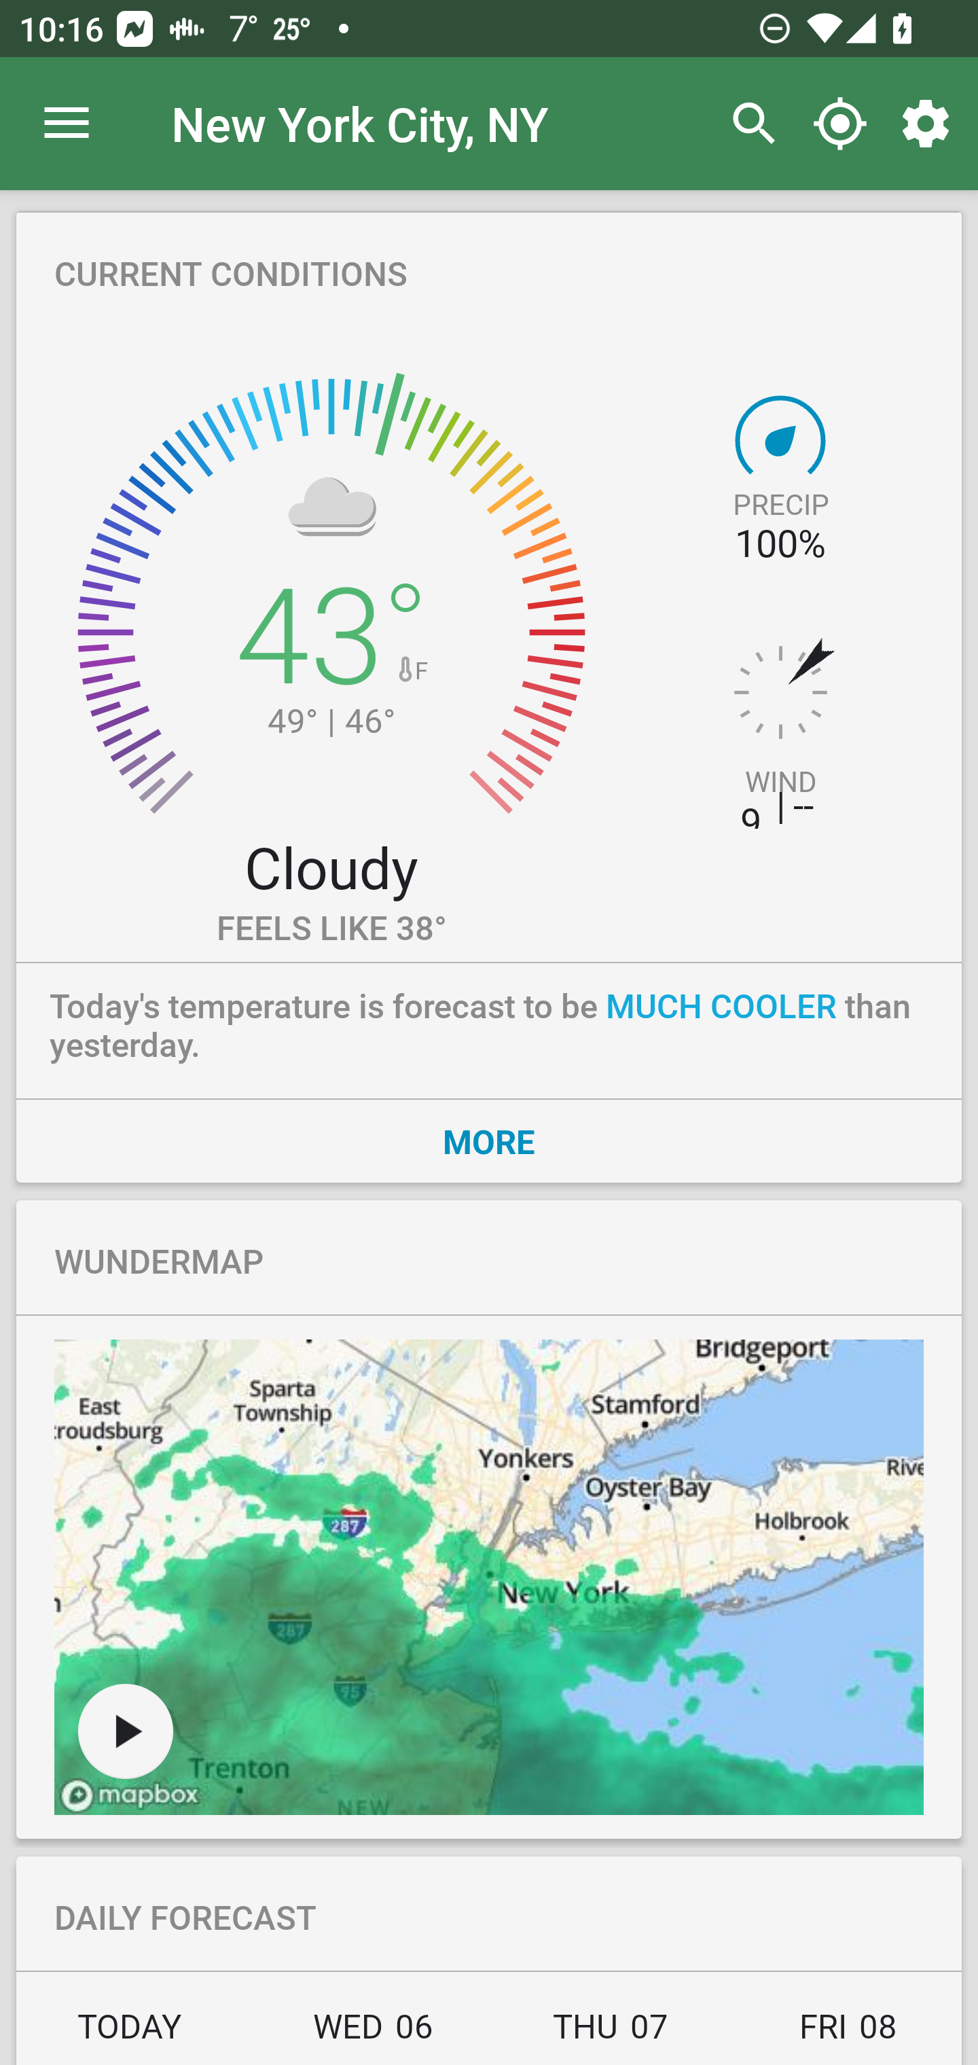 This screenshot has height=2065, width=978. What do you see at coordinates (839, 124) in the screenshot?
I see `Select GPS location` at bounding box center [839, 124].